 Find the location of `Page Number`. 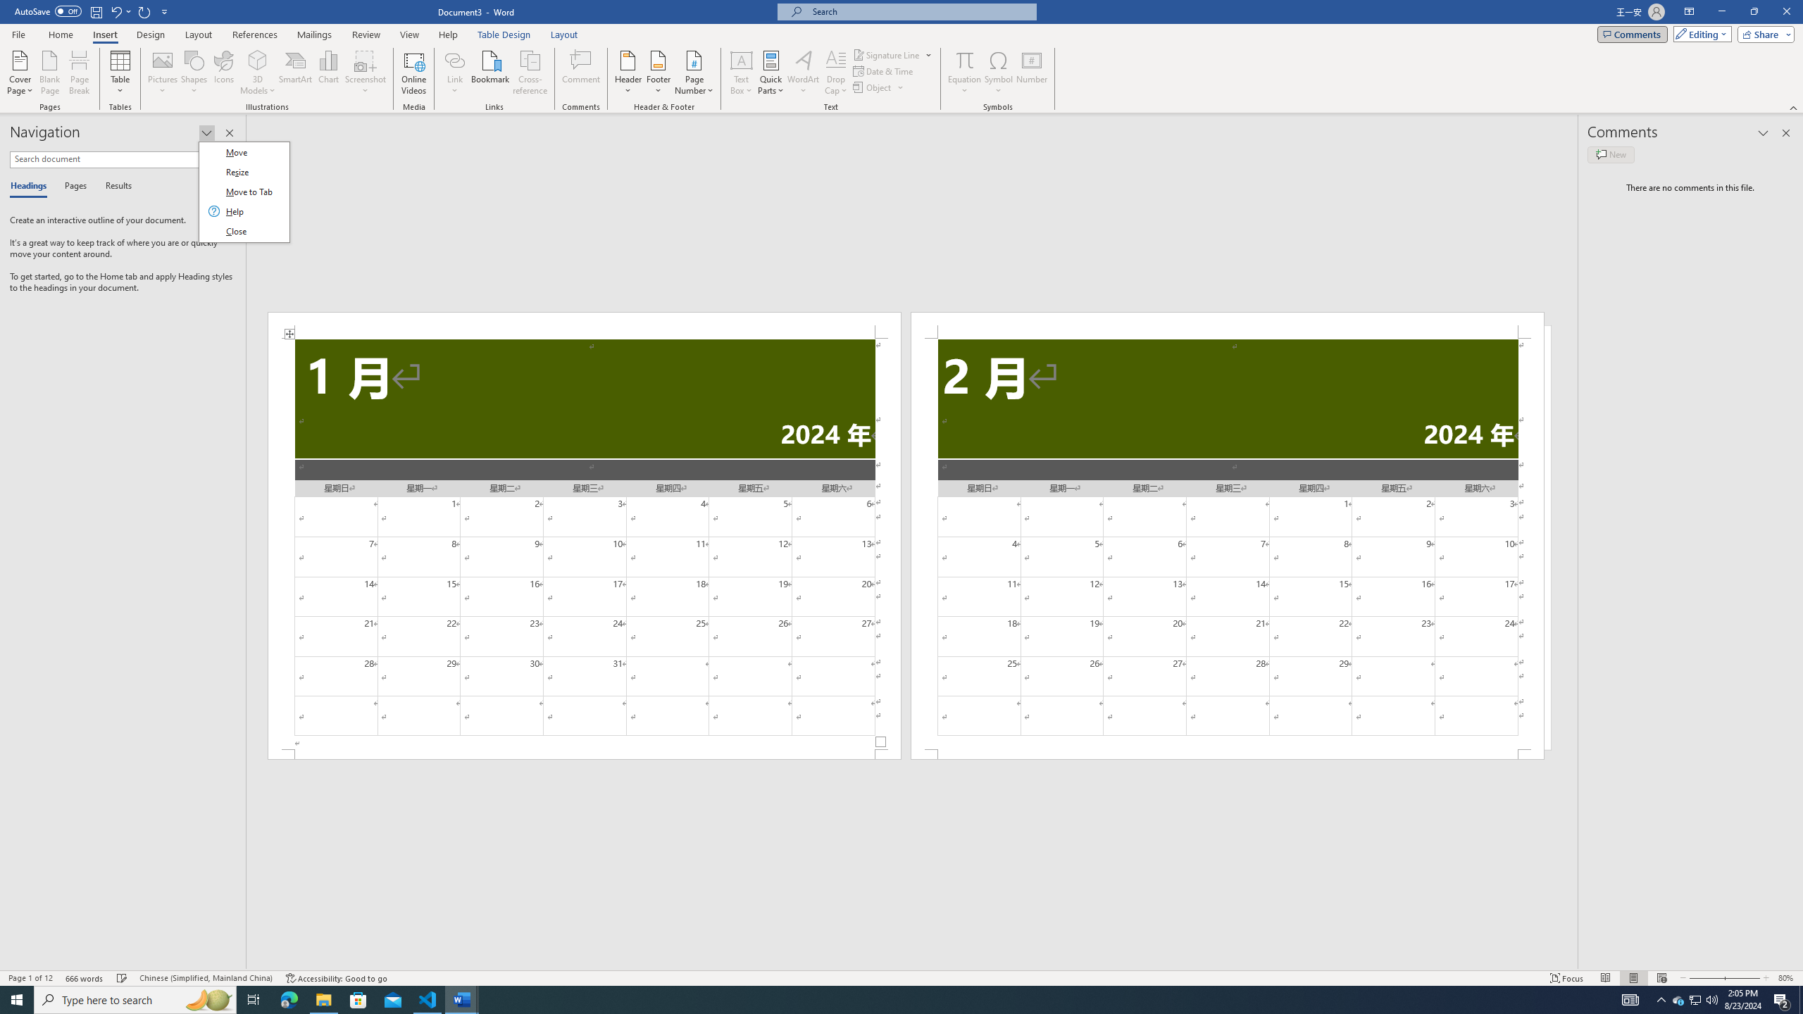

Page Number is located at coordinates (694, 73).